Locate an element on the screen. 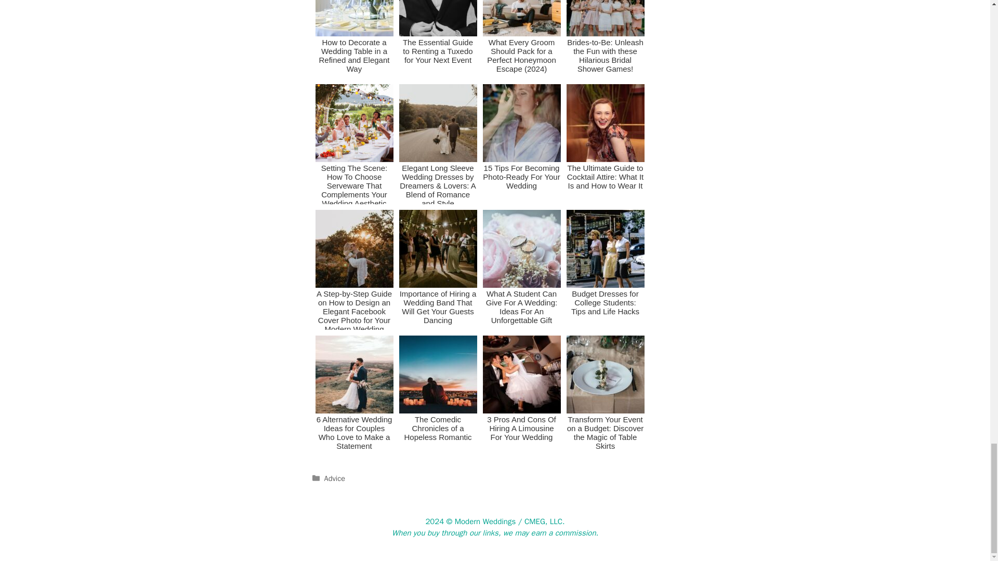  The Essential Guide to Renting a Tuxedo for Your Next Event is located at coordinates (438, 39).